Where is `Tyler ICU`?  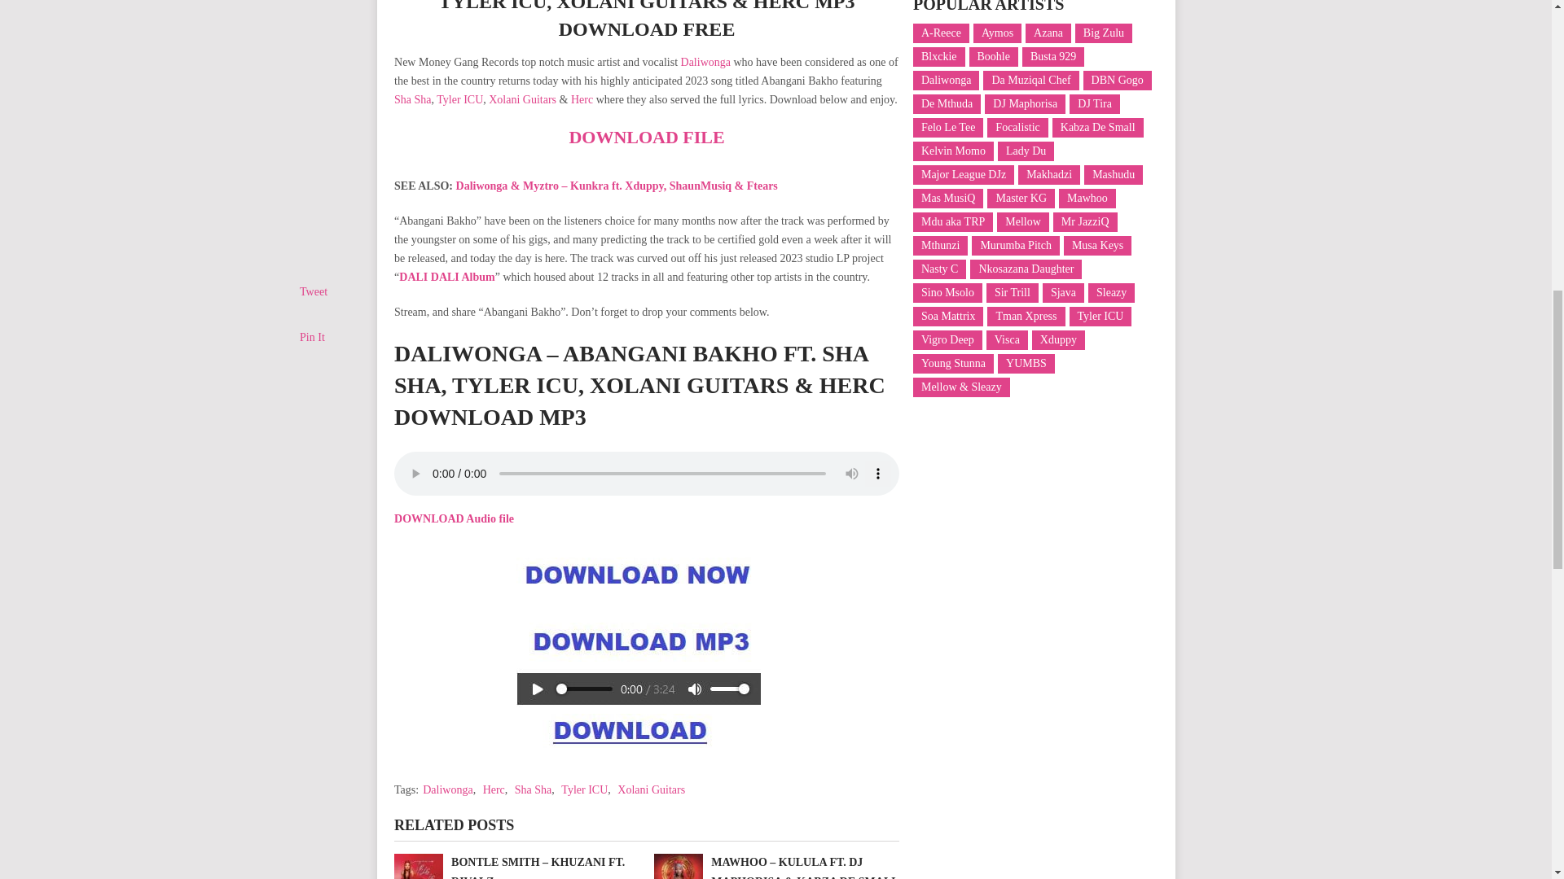
Tyler ICU is located at coordinates (459, 99).